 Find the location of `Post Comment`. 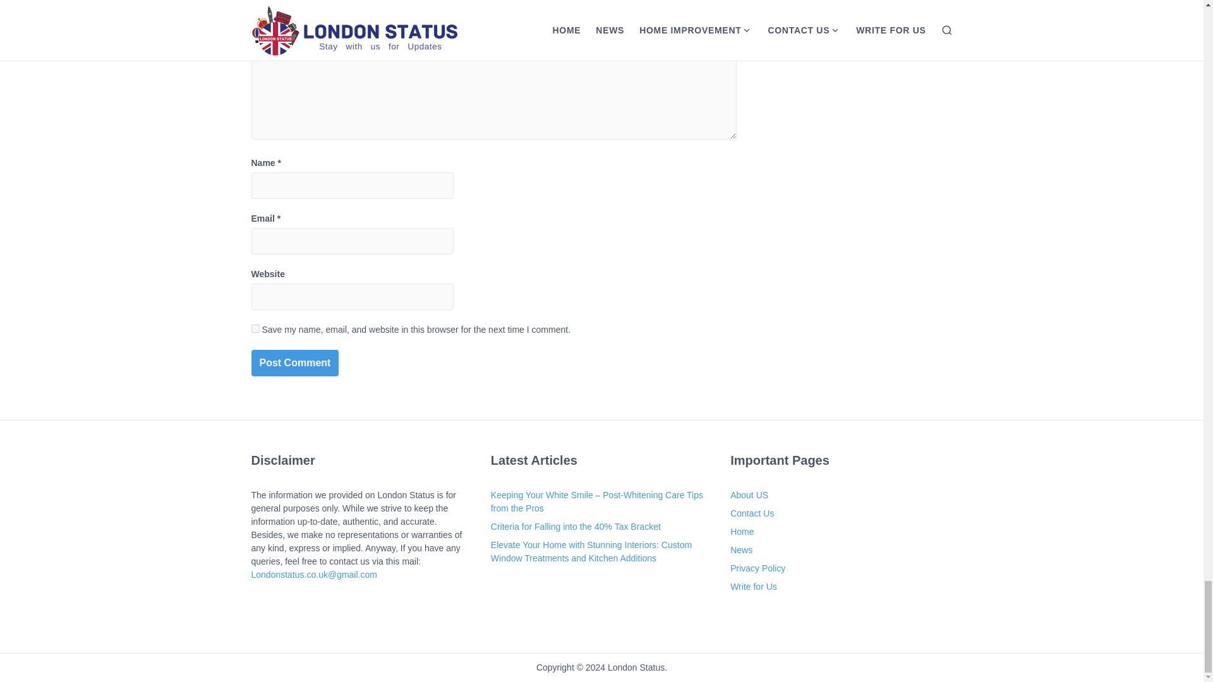

Post Comment is located at coordinates (295, 363).